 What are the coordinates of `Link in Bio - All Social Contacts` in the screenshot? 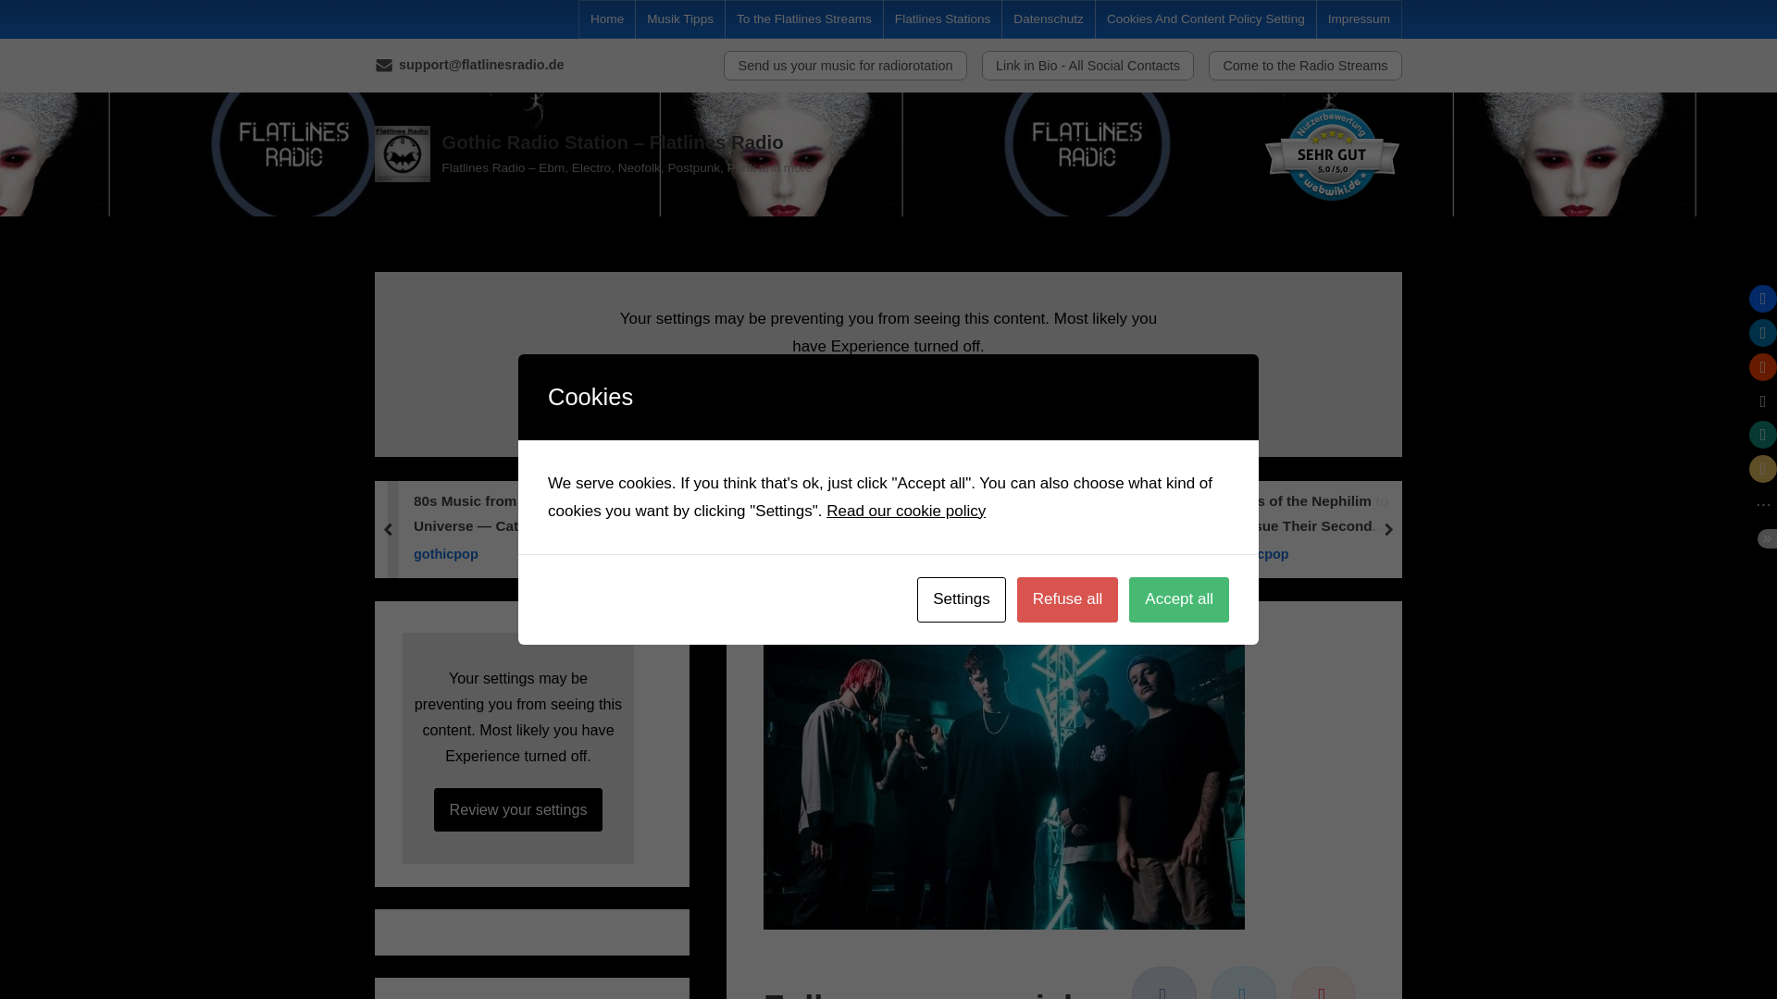 It's located at (1088, 66).